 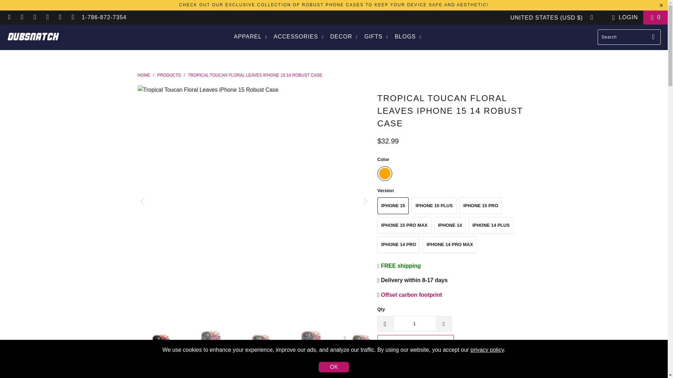 What do you see at coordinates (9, 17) in the screenshot?
I see `Dubsnatch on Discord` at bounding box center [9, 17].